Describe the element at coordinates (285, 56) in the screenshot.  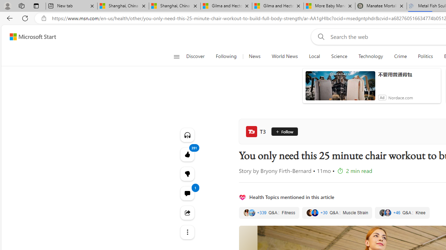
I see `World News` at that location.